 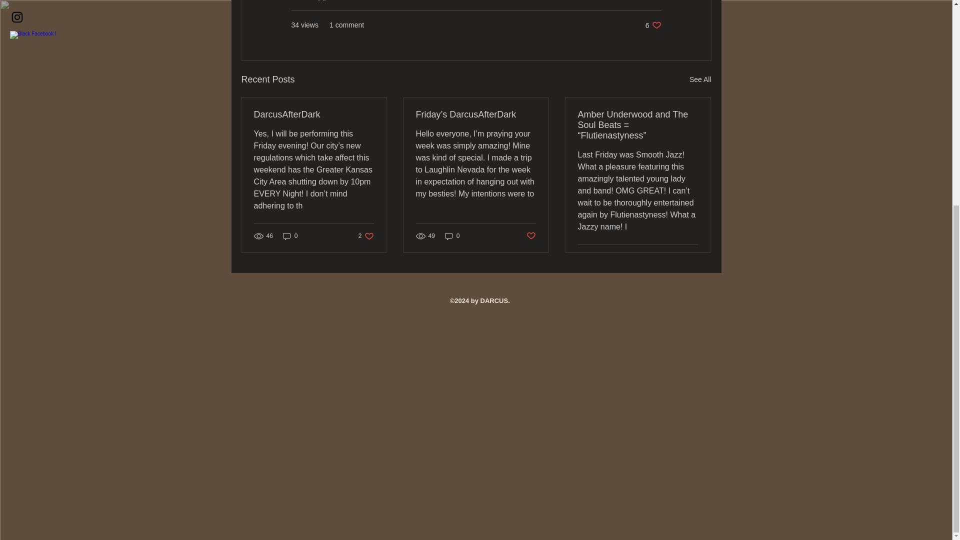 I want to click on 0, so click(x=653, y=25).